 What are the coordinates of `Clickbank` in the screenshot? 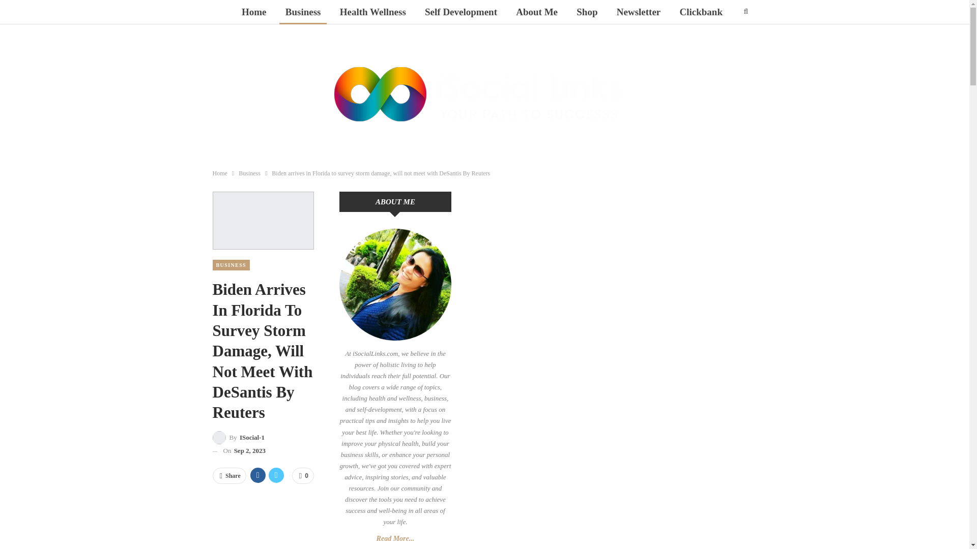 It's located at (701, 12).